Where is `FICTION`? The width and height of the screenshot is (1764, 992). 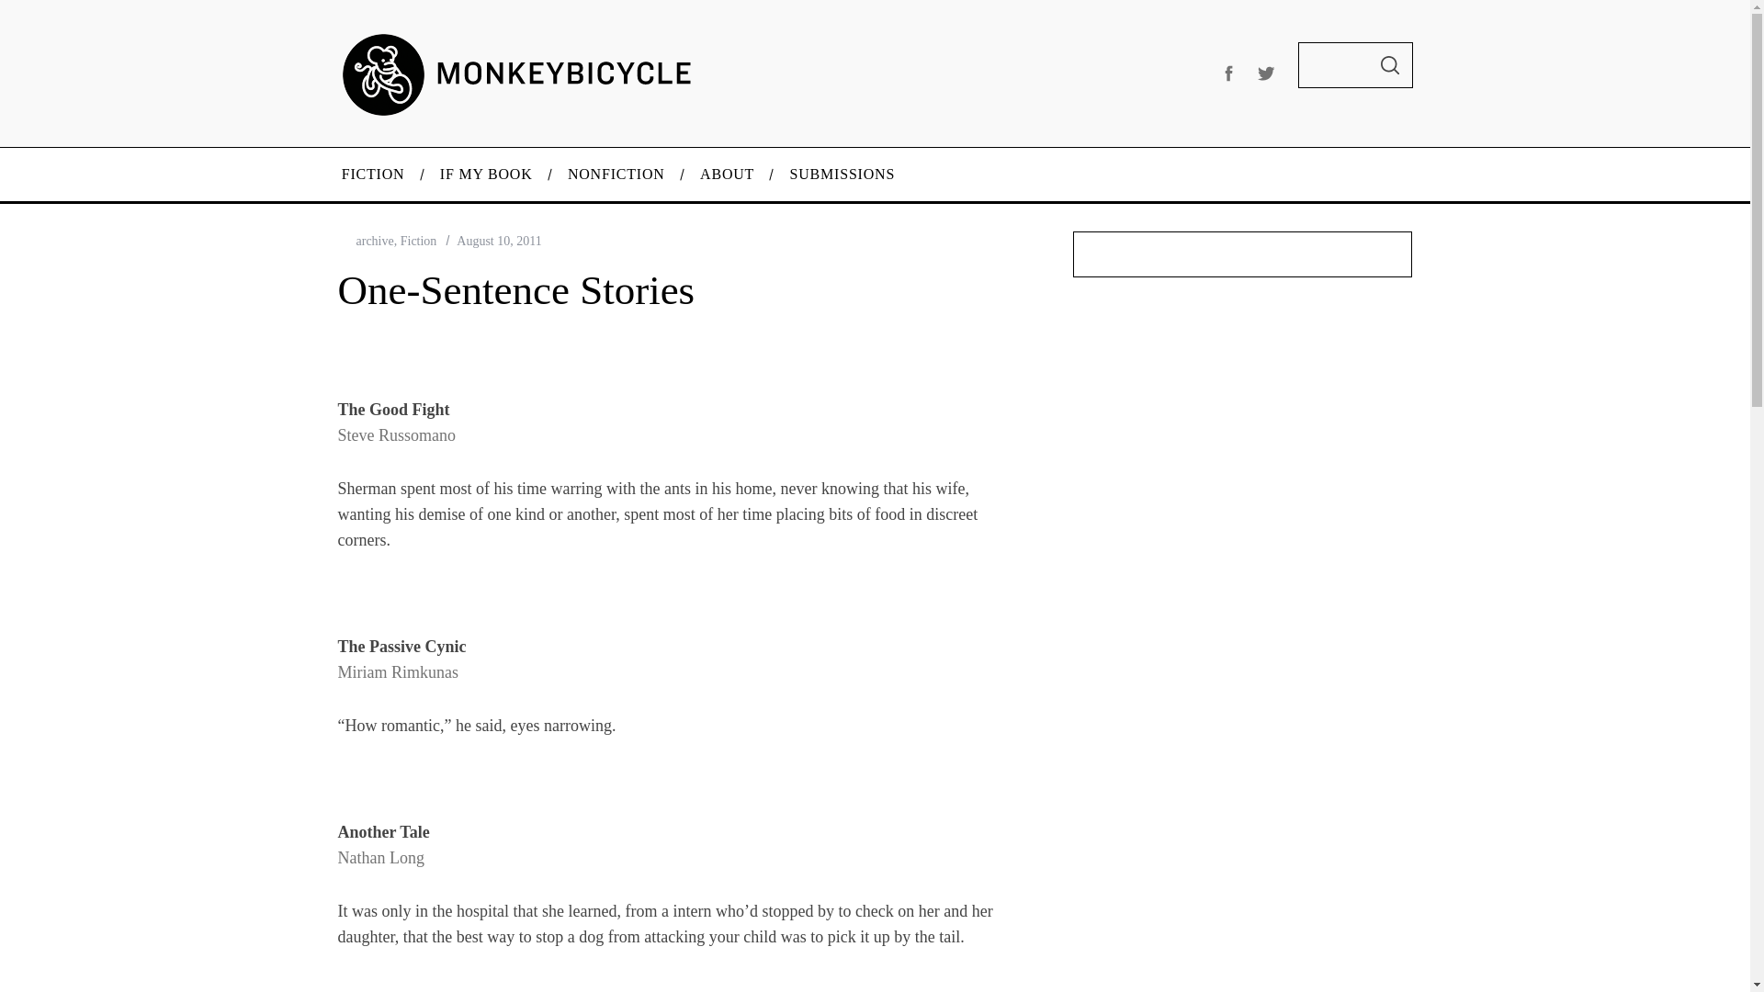
FICTION is located at coordinates (371, 175).